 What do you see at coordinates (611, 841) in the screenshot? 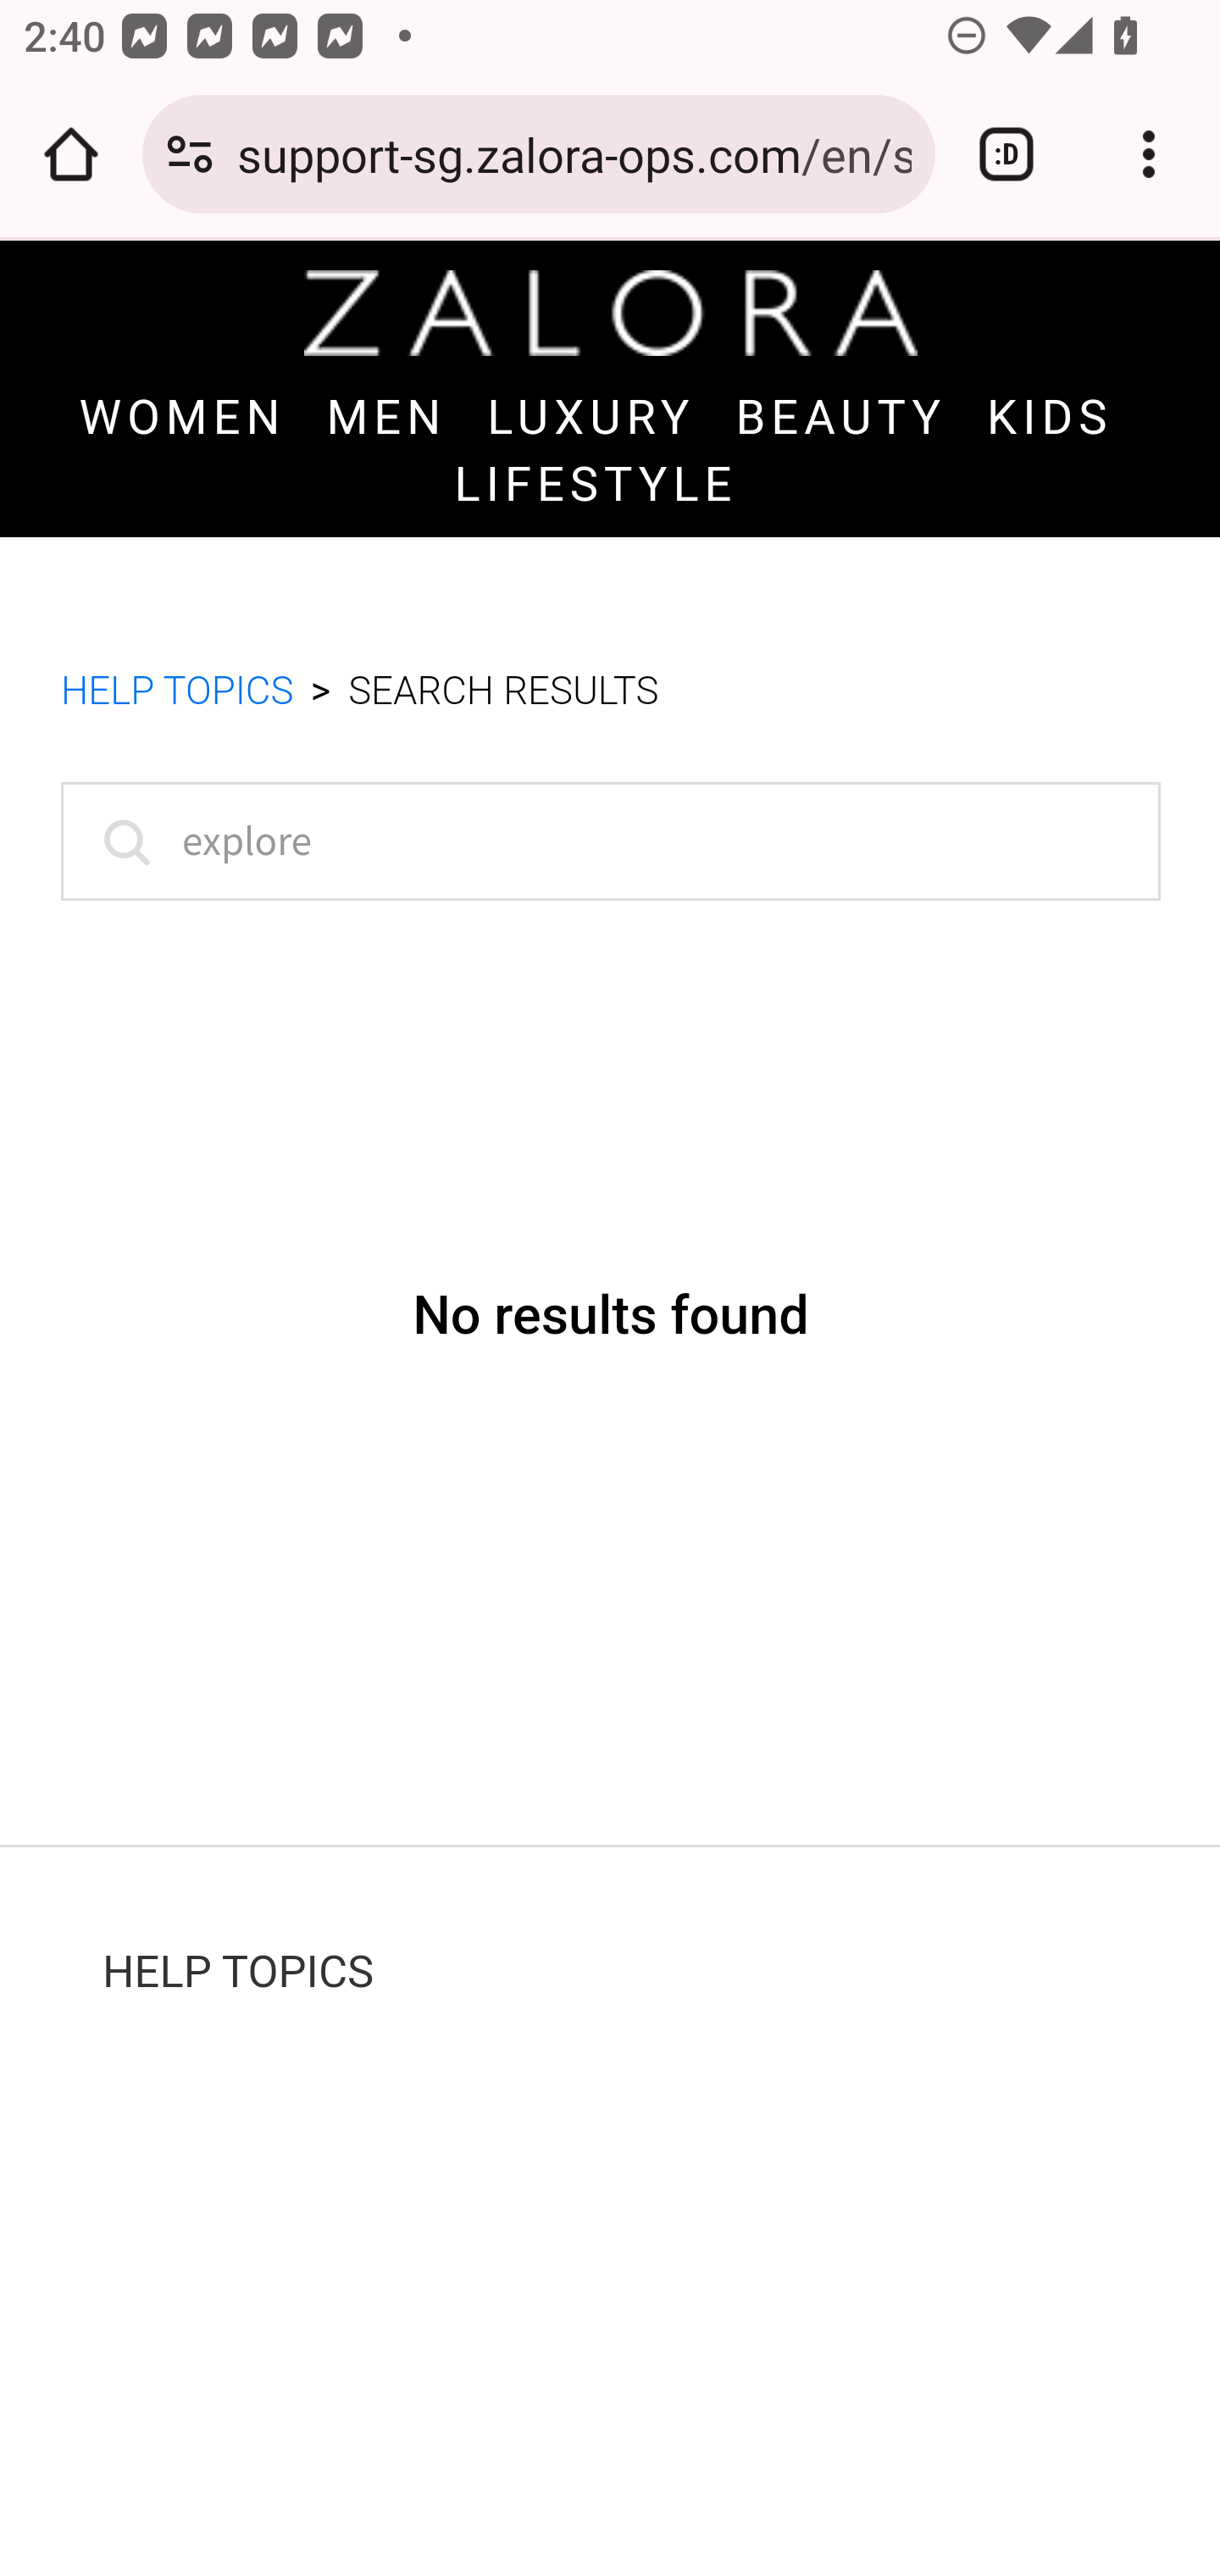
I see `explore` at bounding box center [611, 841].